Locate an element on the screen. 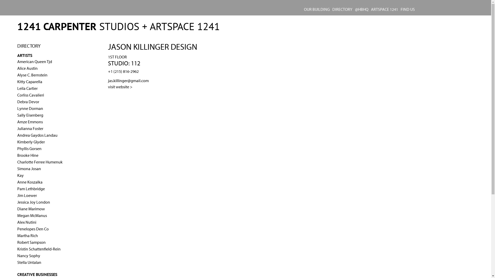 Image resolution: width=495 pixels, height=278 pixels. Kitty Caparella is located at coordinates (30, 82).